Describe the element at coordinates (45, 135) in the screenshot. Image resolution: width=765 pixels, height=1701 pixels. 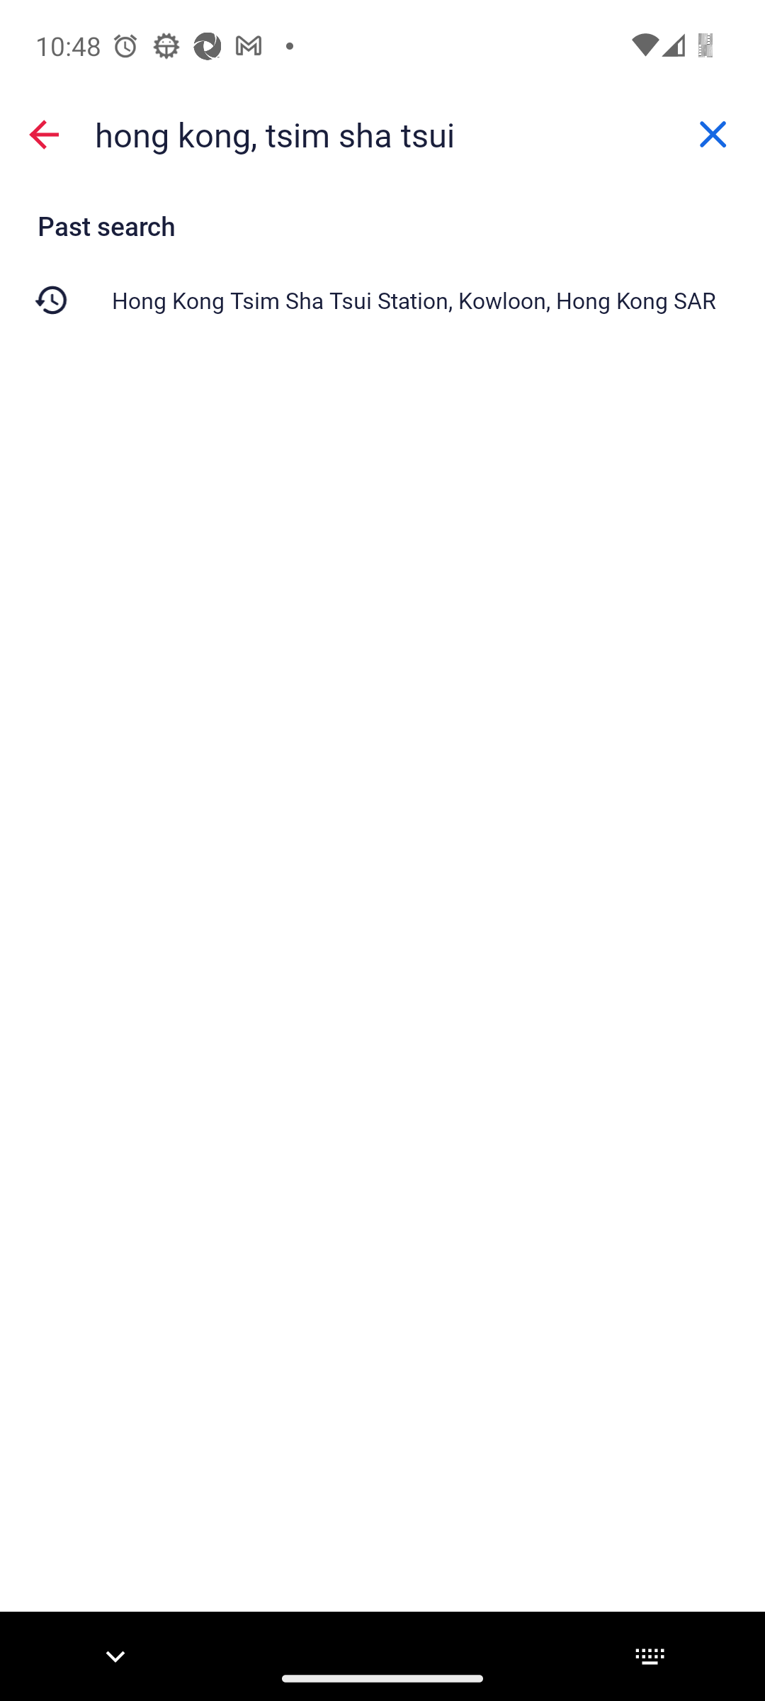
I see `Close search screen` at that location.